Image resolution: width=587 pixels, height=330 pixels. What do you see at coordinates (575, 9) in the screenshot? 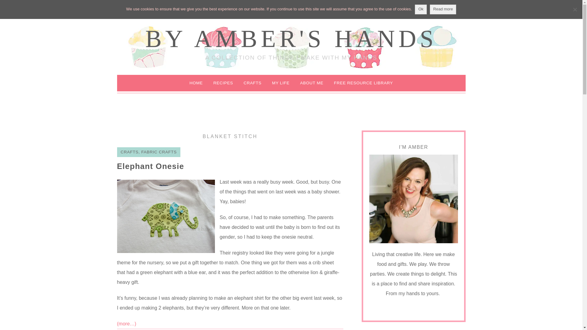
I see `No` at bounding box center [575, 9].